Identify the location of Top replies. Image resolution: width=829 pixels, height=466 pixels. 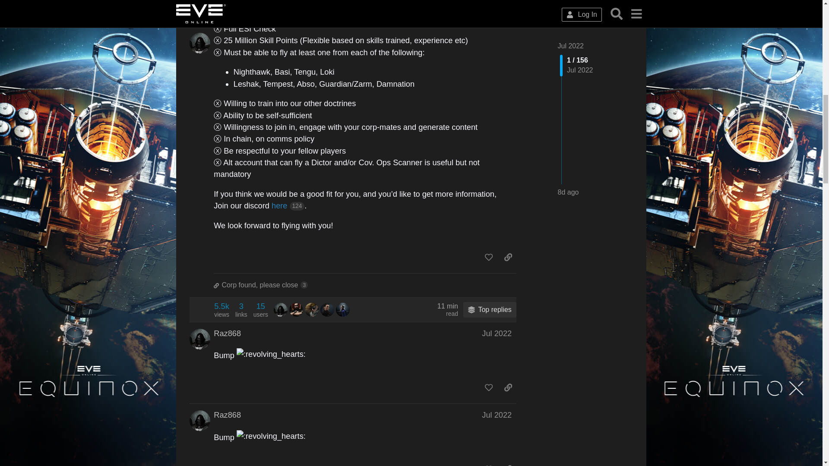
(296, 310).